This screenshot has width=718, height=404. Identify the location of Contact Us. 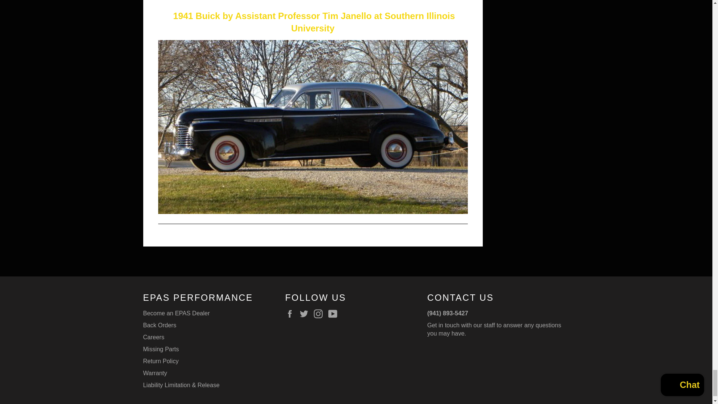
(494, 329).